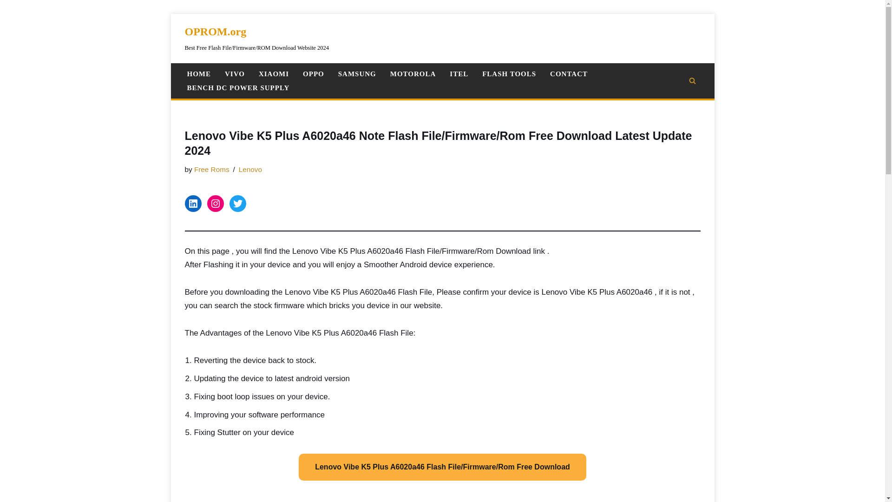  Describe the element at coordinates (569, 73) in the screenshot. I see `CONTACT` at that location.